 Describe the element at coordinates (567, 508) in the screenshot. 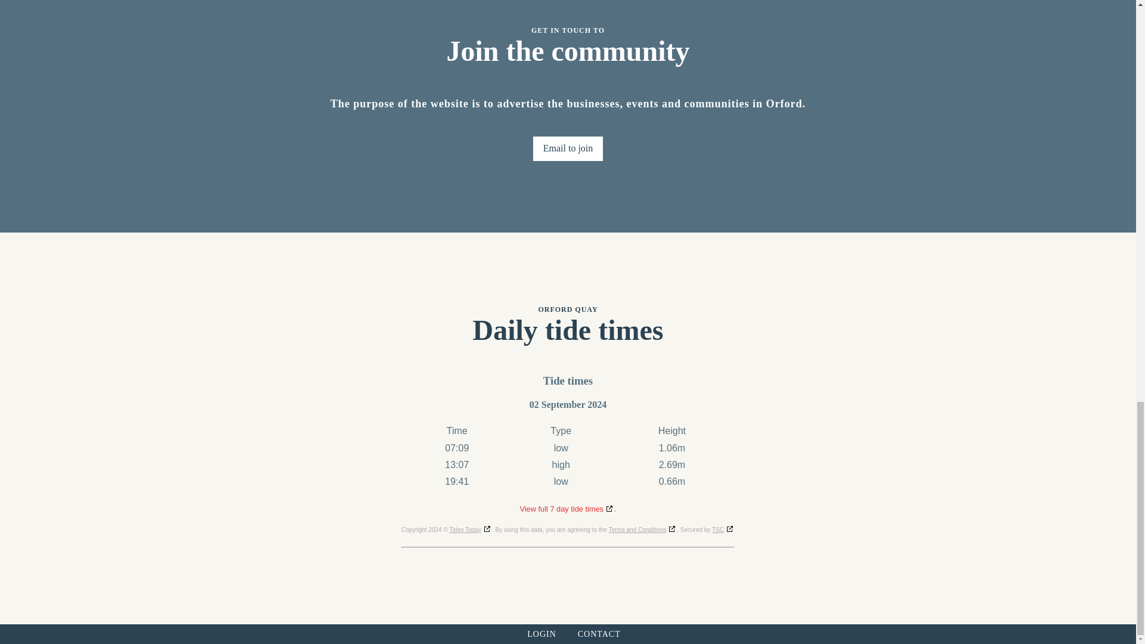

I see `View full 7 day tide times` at that location.